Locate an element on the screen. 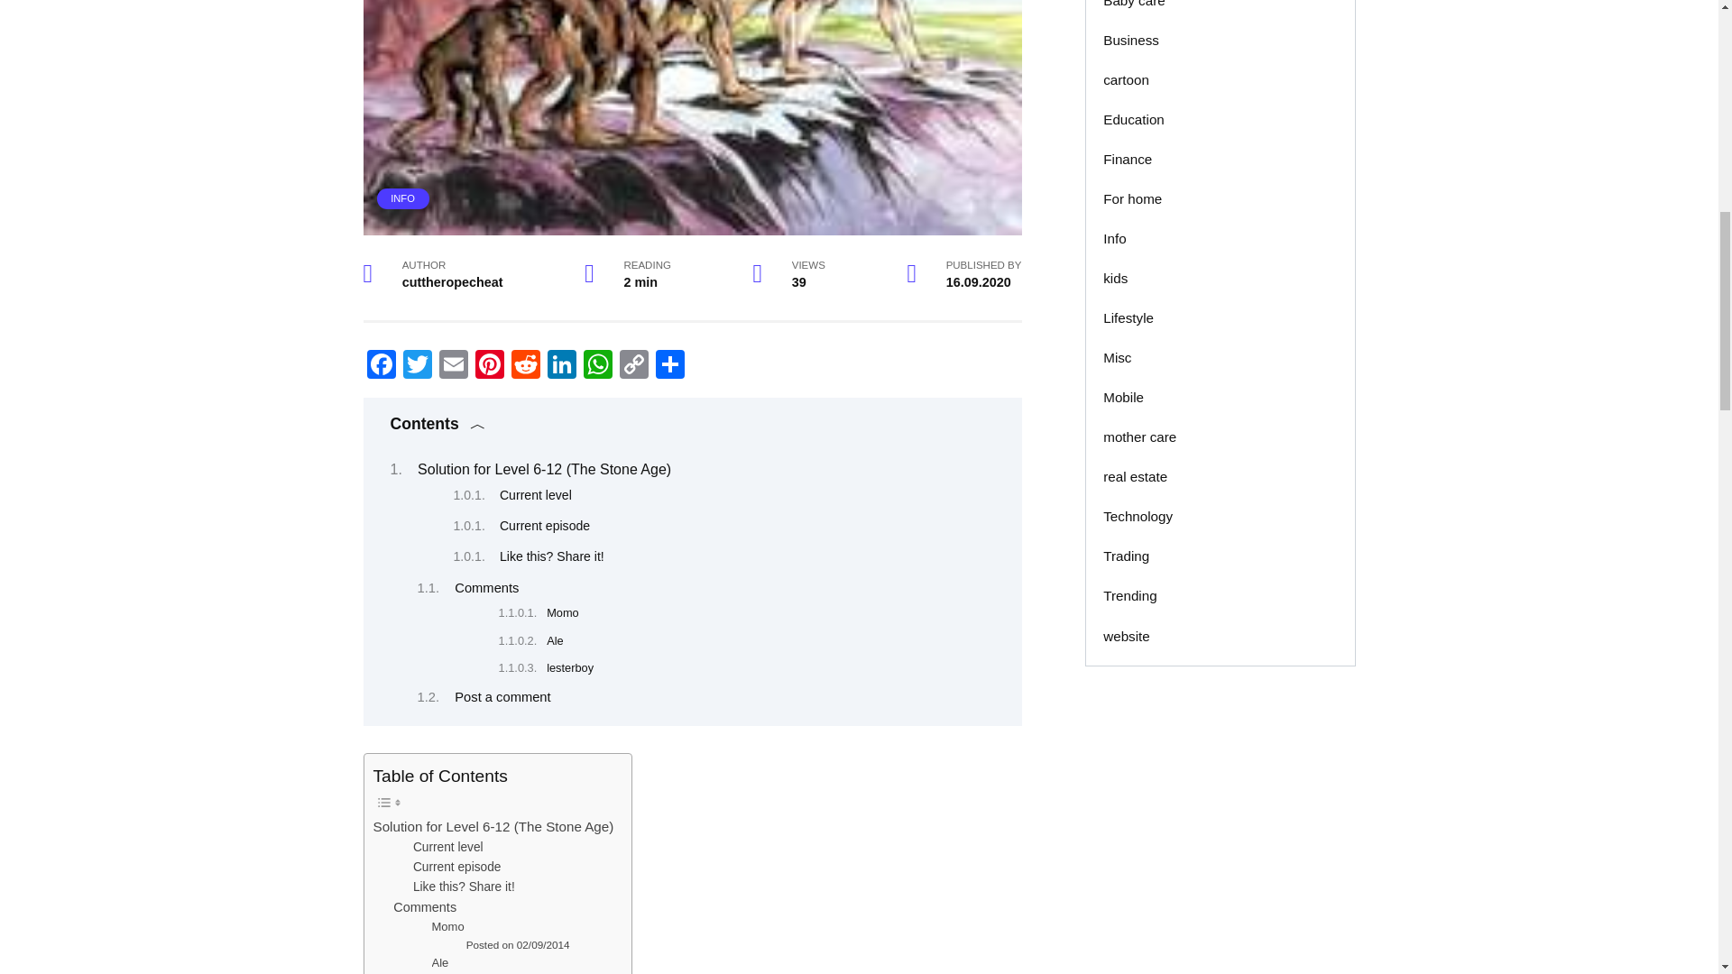  Current level is located at coordinates (536, 495).